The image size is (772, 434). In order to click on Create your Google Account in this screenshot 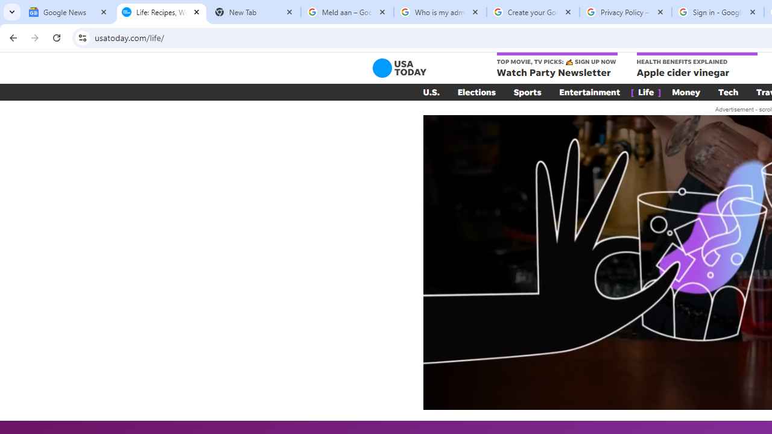, I will do `click(533, 12)`.